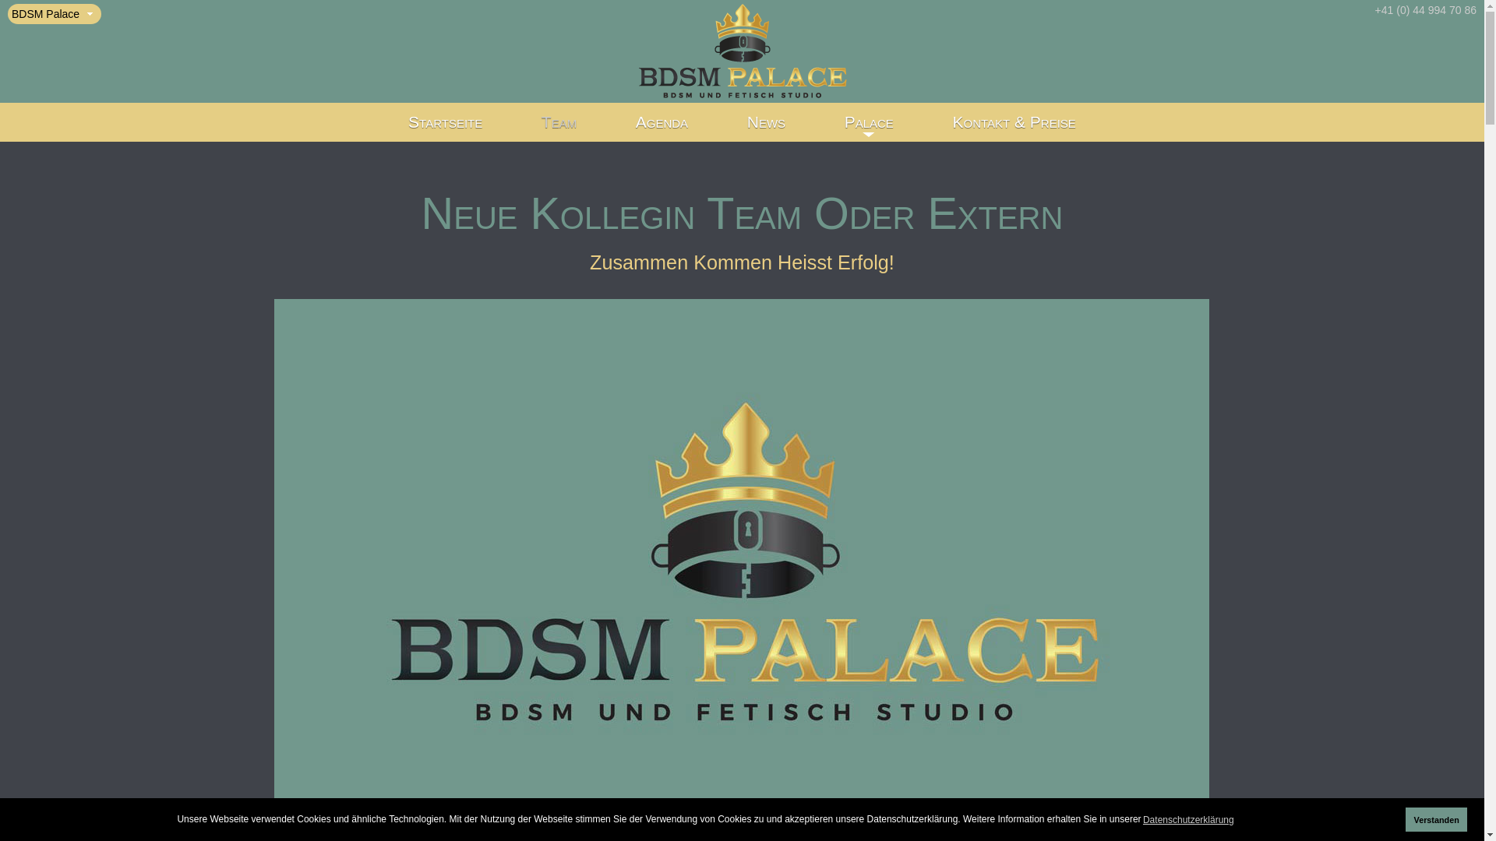  I want to click on Agenda, so click(662, 121).